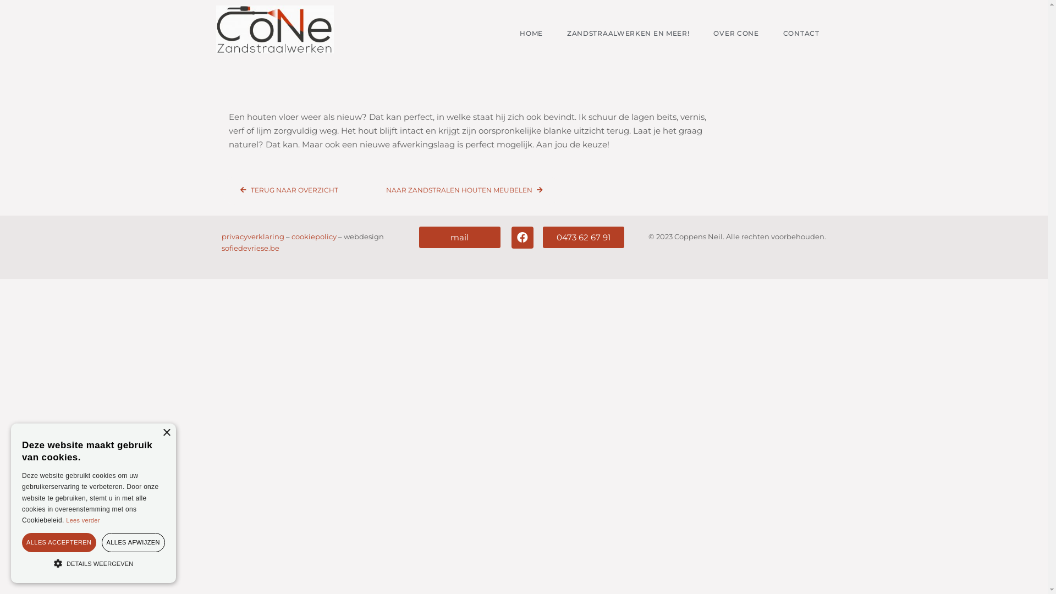  Describe the element at coordinates (250, 248) in the screenshot. I see `sofiedevriese.be` at that location.